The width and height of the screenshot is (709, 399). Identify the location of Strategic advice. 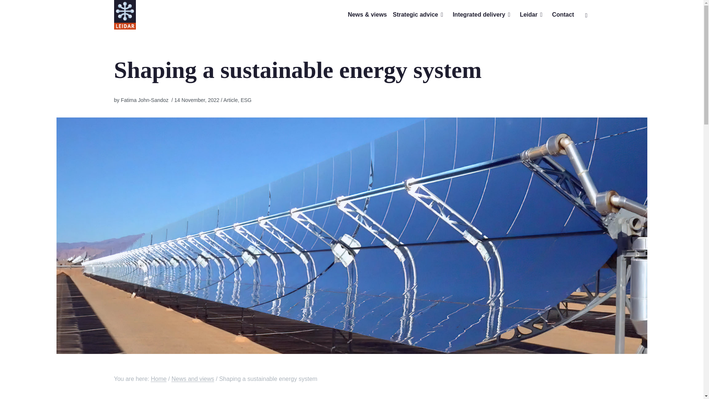
(419, 15).